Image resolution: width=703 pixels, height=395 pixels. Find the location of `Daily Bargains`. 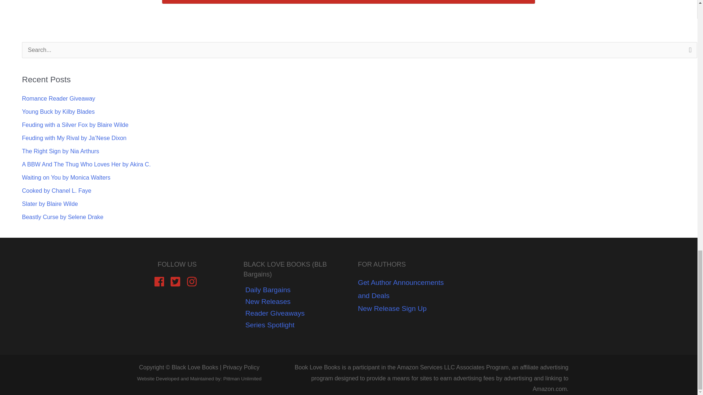

Daily Bargains is located at coordinates (267, 290).